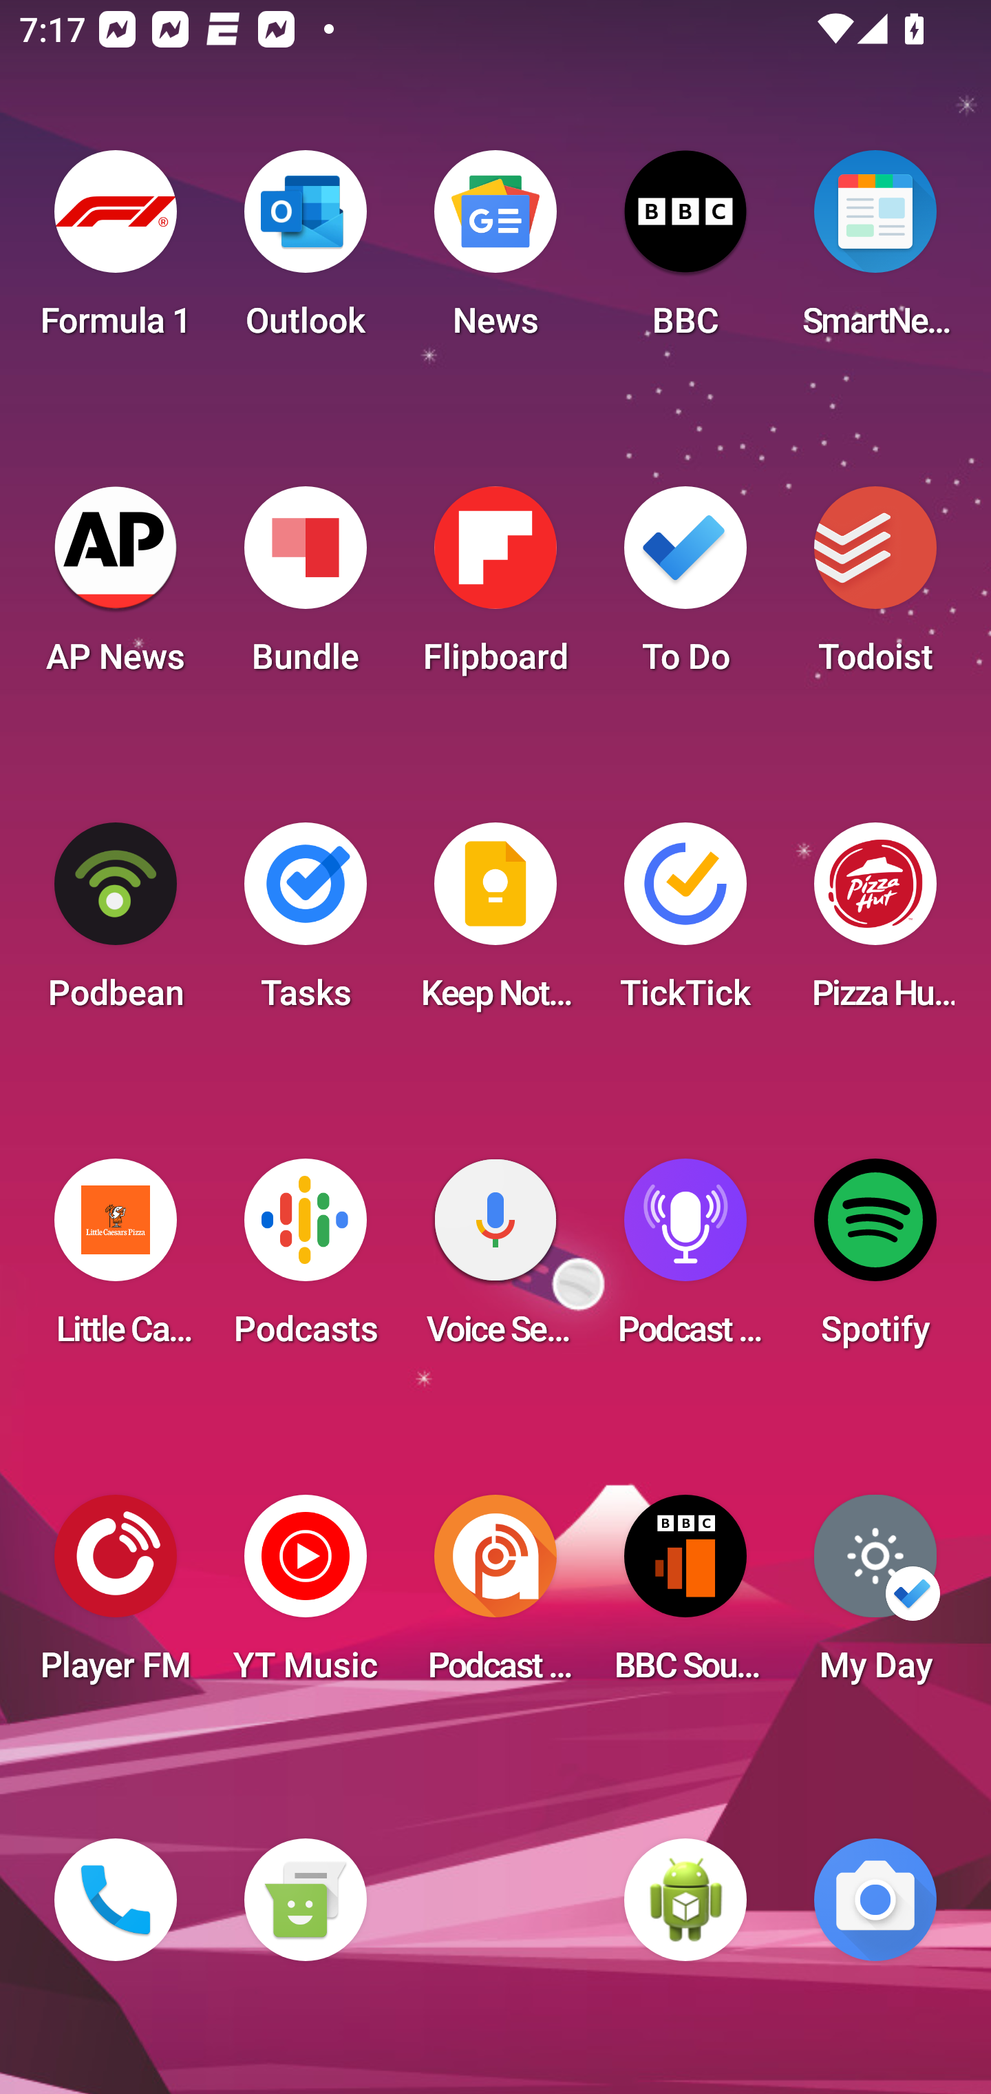 The image size is (991, 2094). Describe the element at coordinates (495, 252) in the screenshot. I see `News` at that location.